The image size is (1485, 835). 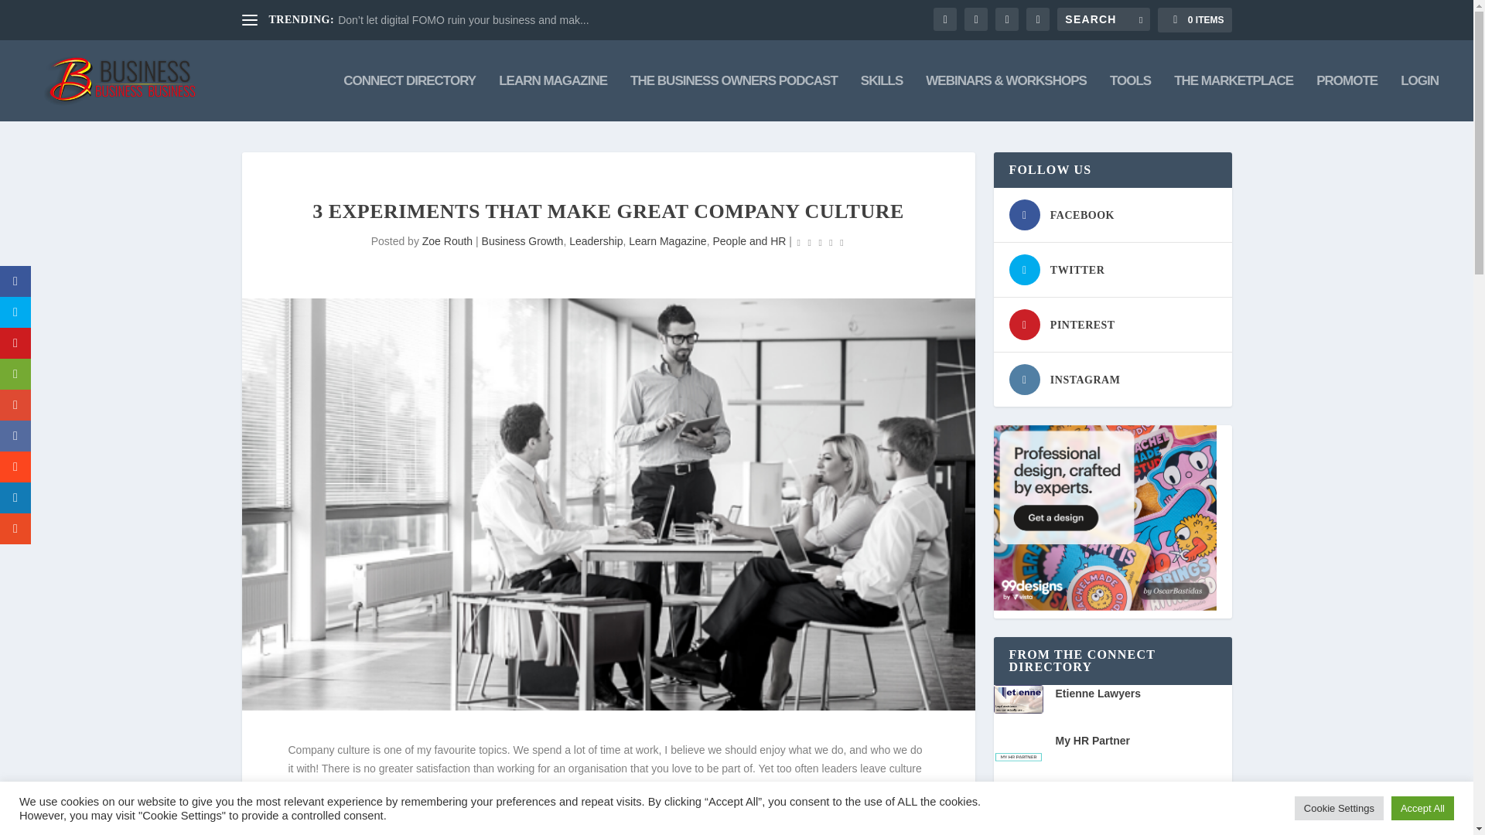 I want to click on Zoe Routh, so click(x=447, y=240).